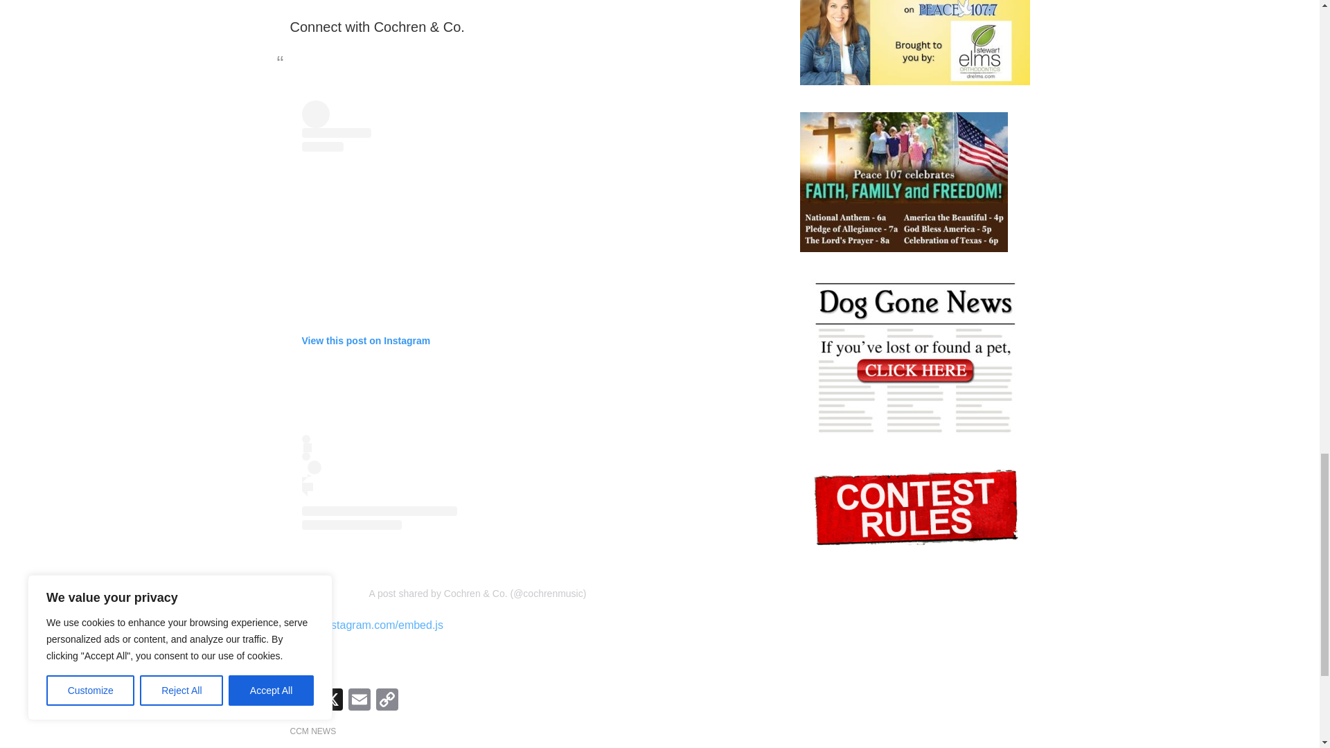 This screenshot has width=1330, height=748. What do you see at coordinates (386, 701) in the screenshot?
I see `Copy Link` at bounding box center [386, 701].